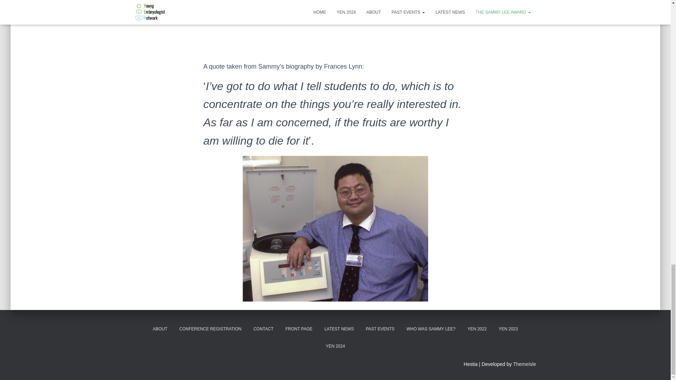  Describe the element at coordinates (339, 329) in the screenshot. I see `LATEST NEWS` at that location.